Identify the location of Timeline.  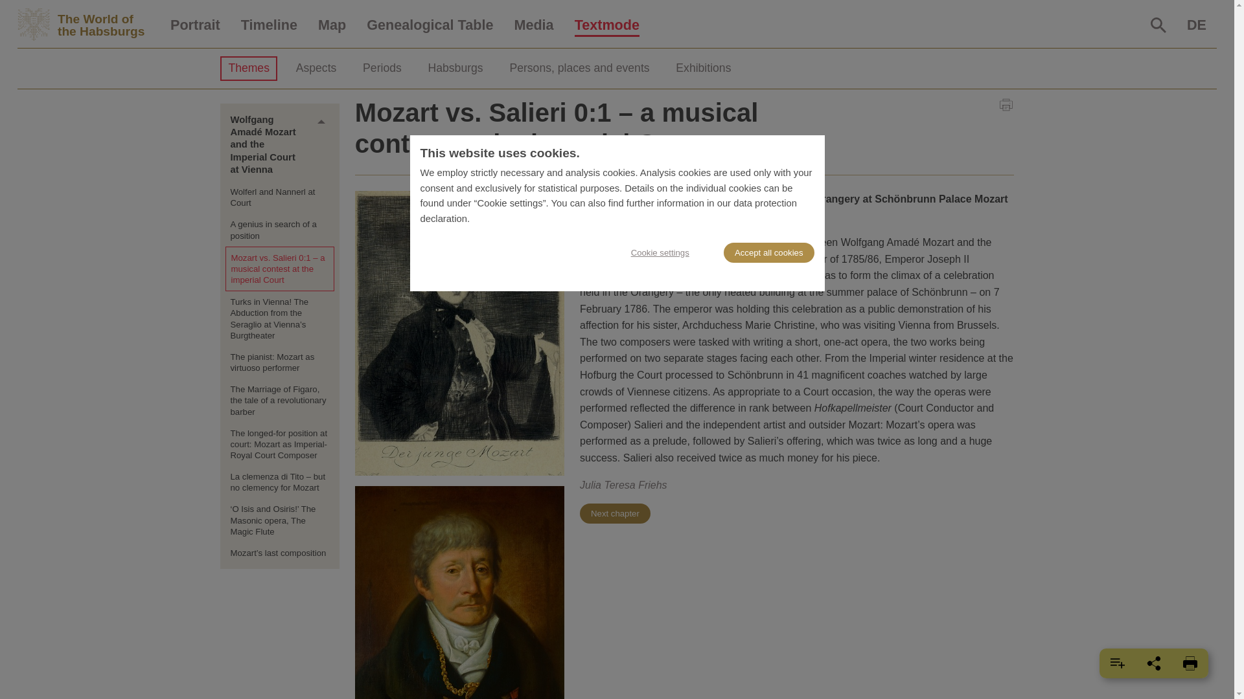
(332, 25).